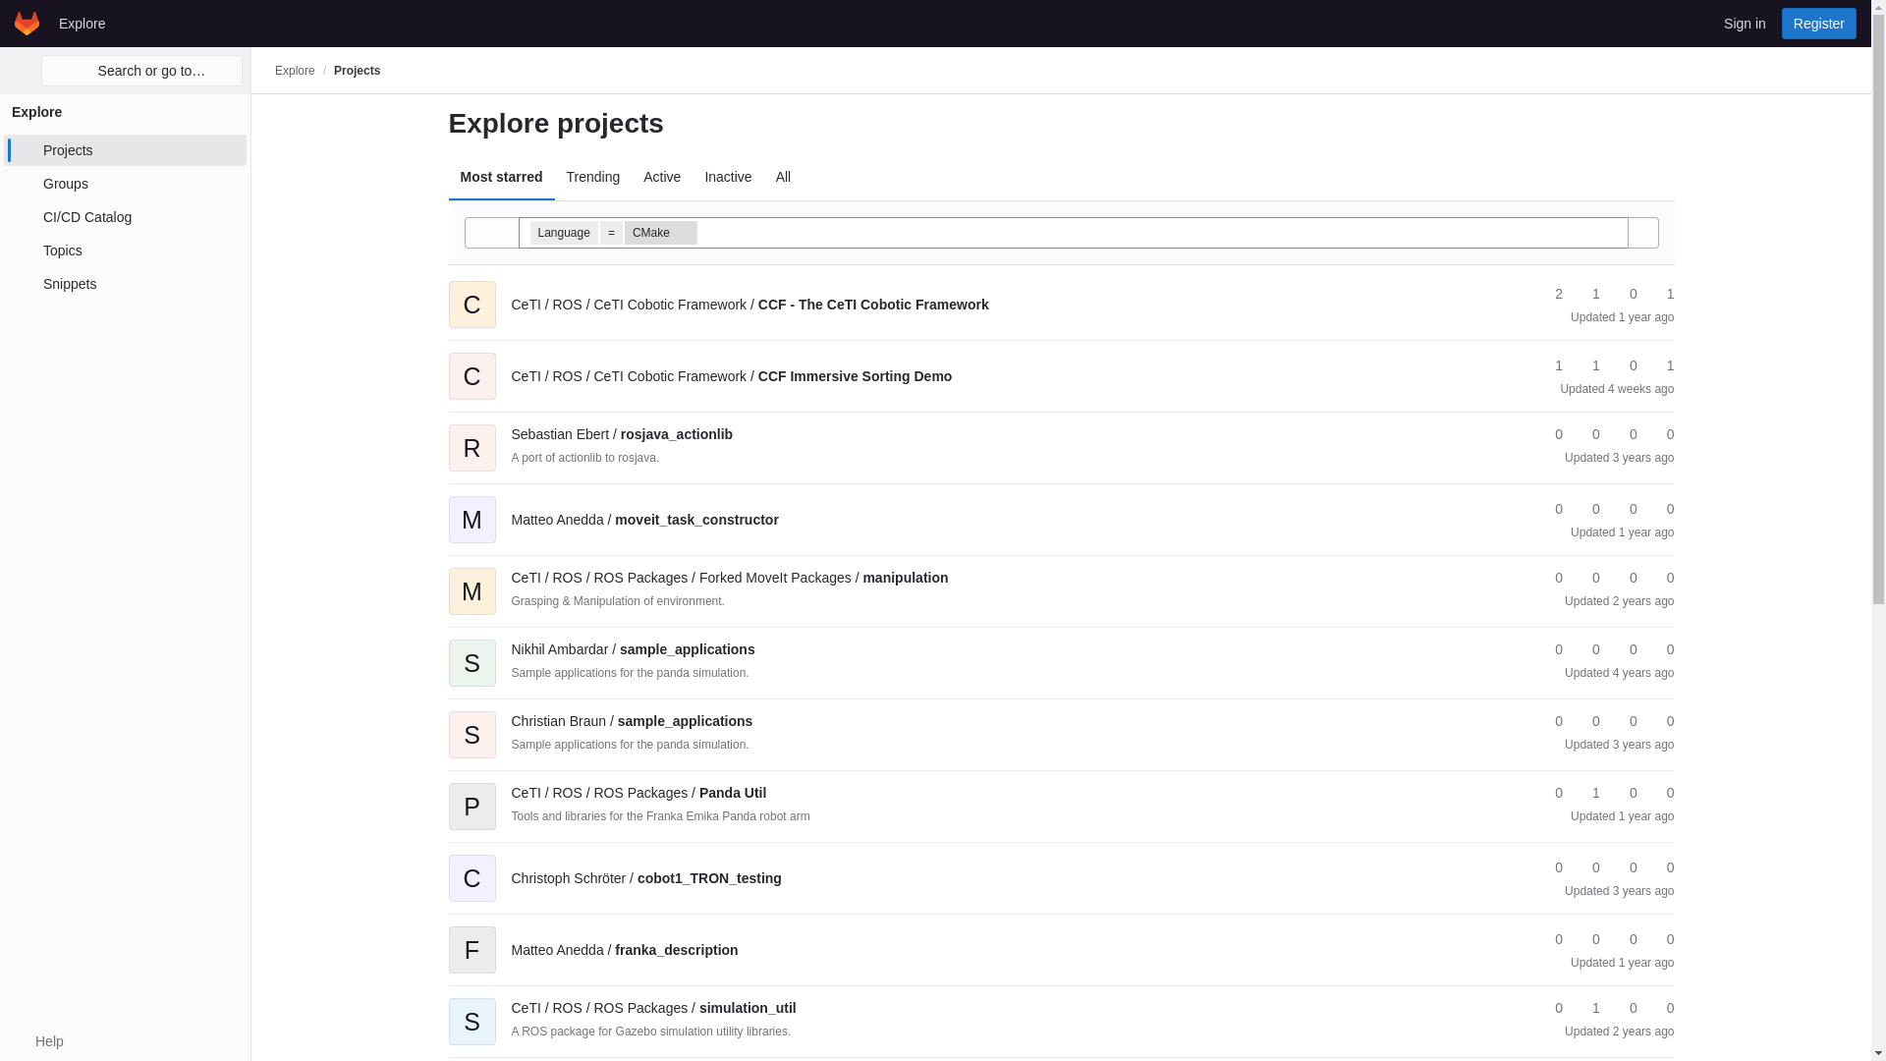 This screenshot has width=1886, height=1061. I want to click on Projects, so click(125, 149).